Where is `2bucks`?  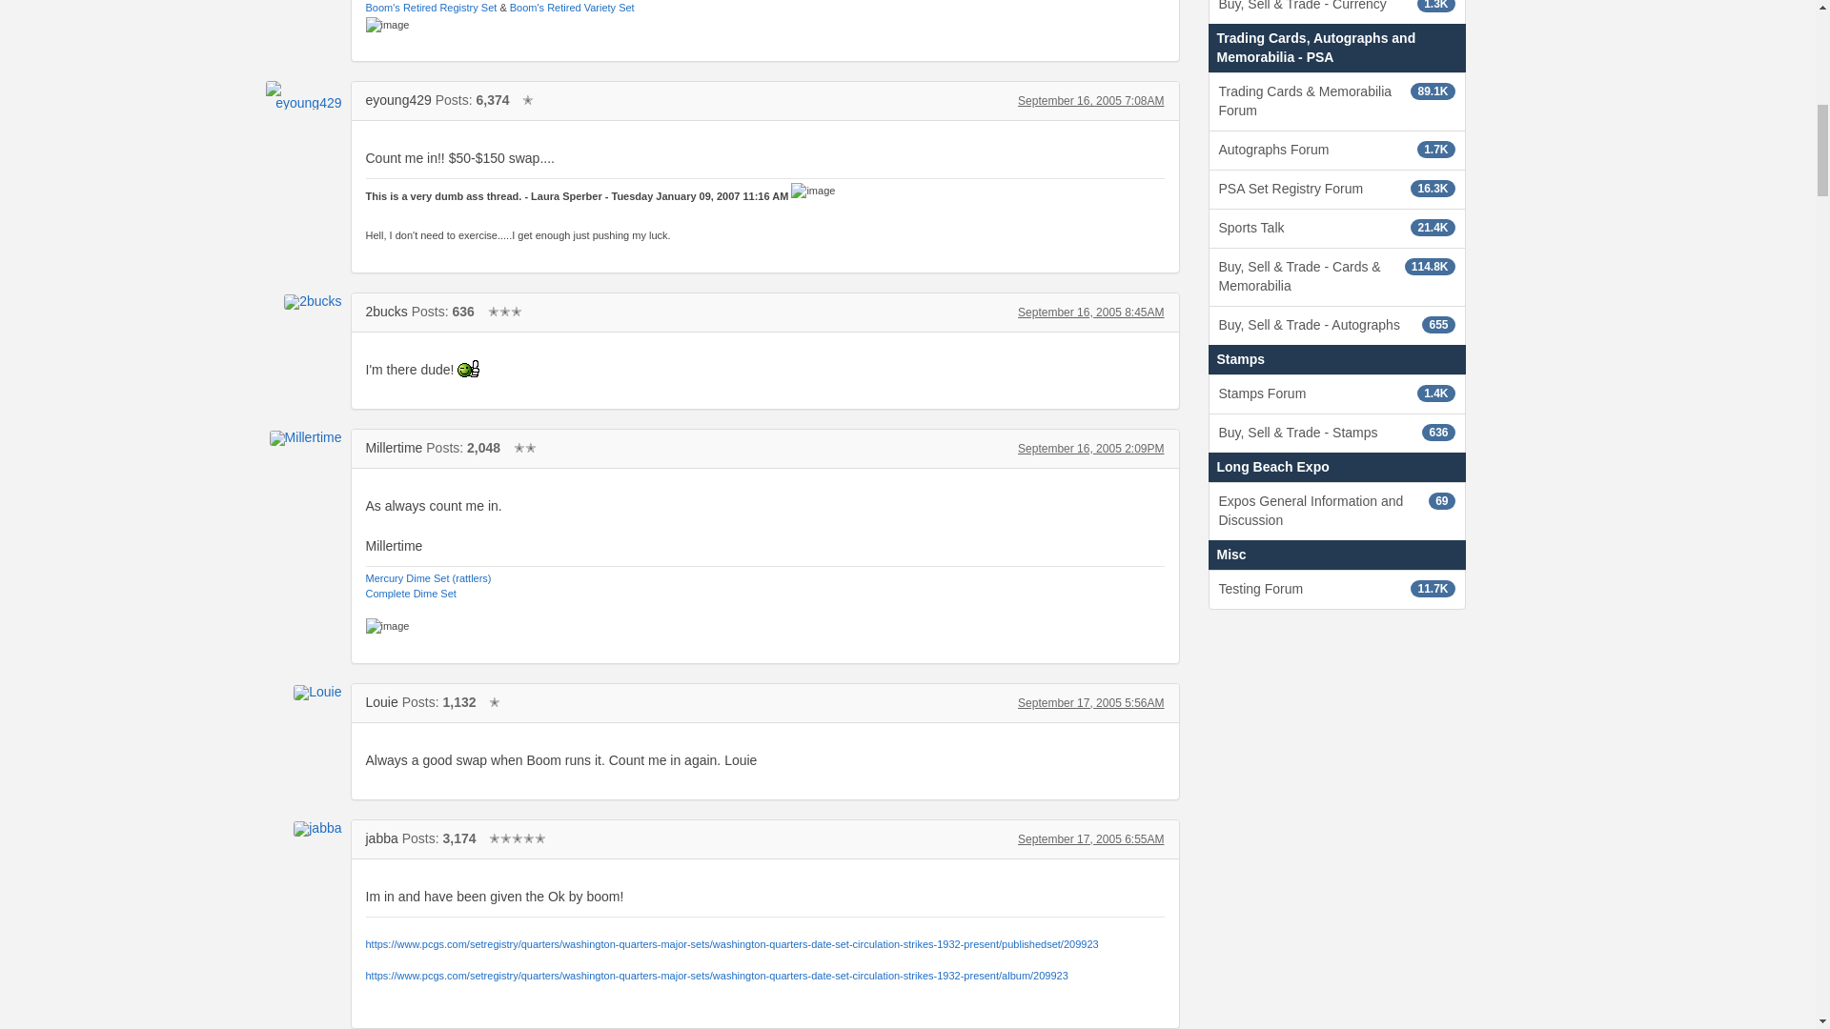 2bucks is located at coordinates (387, 311).